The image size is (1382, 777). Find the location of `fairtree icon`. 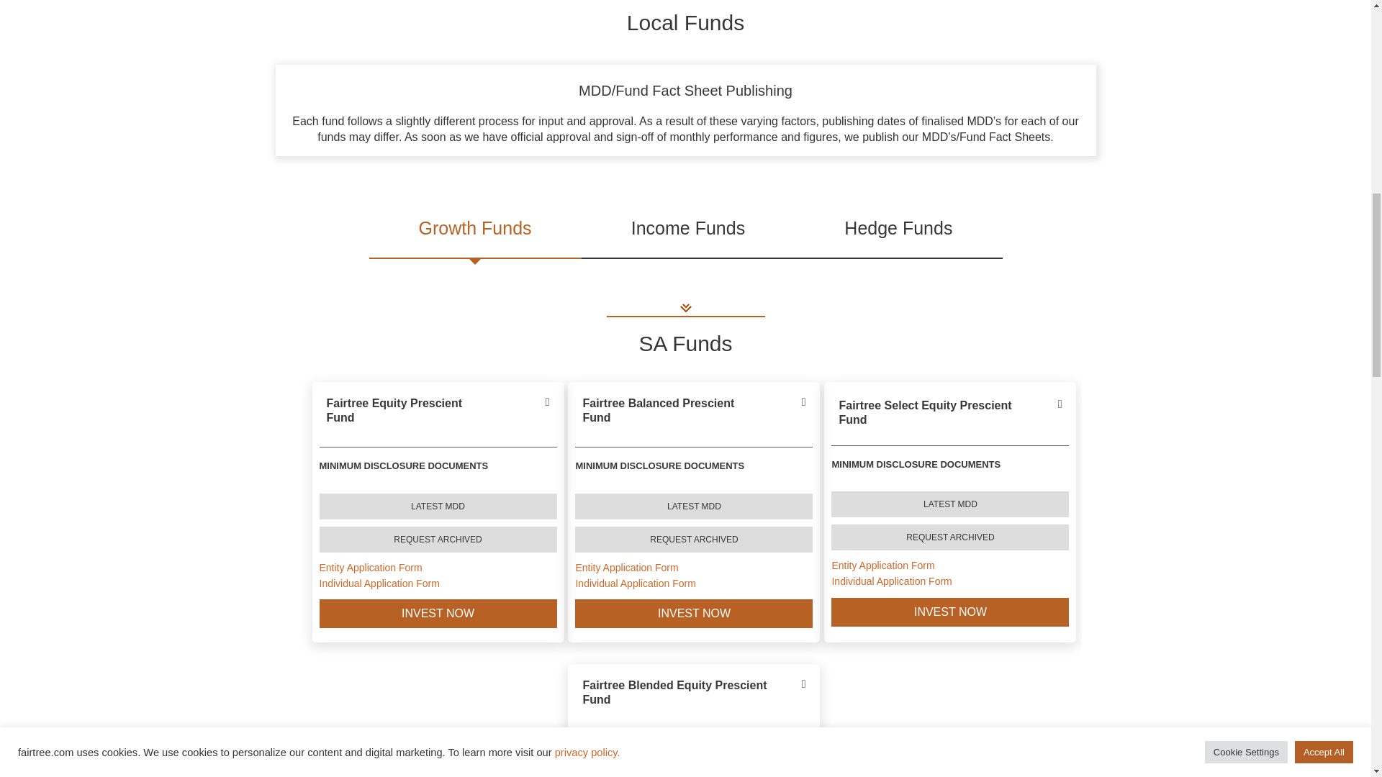

fairtree icon is located at coordinates (685, 307).